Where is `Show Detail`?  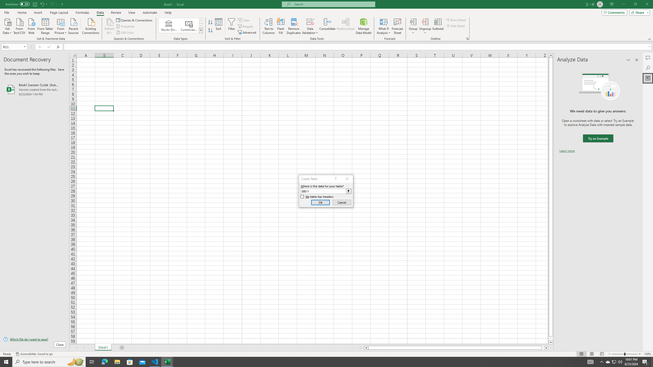 Show Detail is located at coordinates (456, 20).